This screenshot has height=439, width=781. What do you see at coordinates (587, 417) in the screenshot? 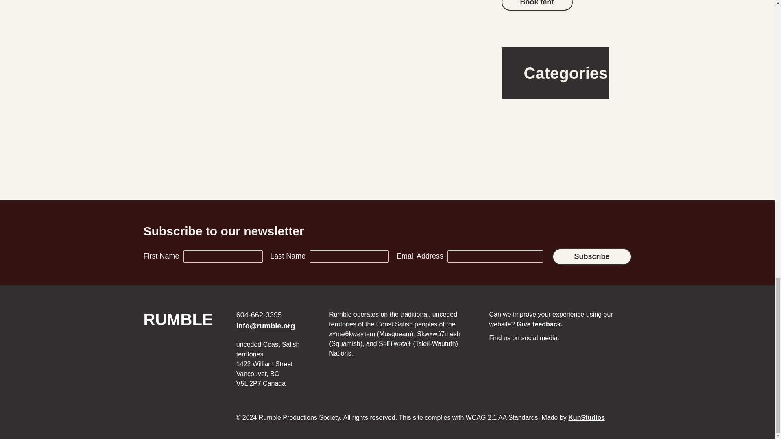
I see `Book tent` at bounding box center [587, 417].